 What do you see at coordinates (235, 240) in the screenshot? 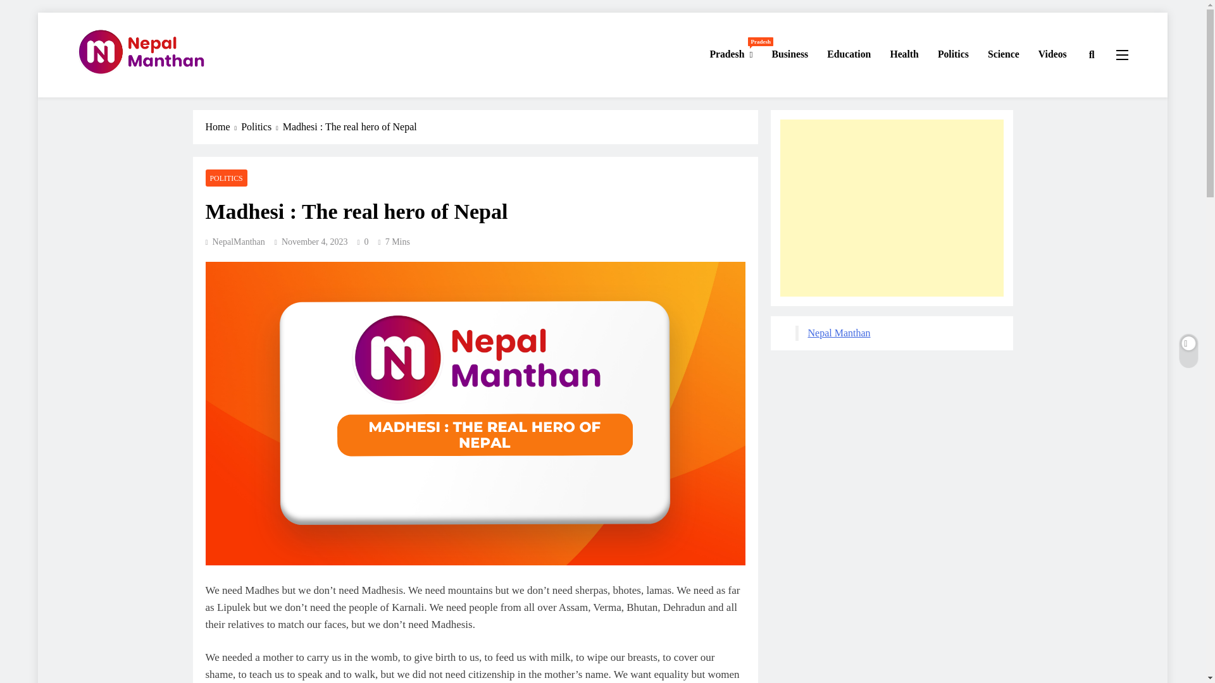
I see `NepalManthan` at bounding box center [235, 240].